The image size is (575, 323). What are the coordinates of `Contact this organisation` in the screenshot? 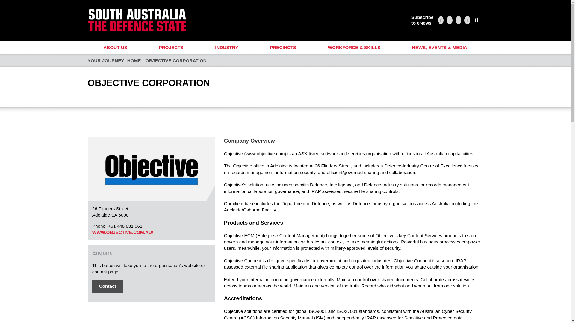 It's located at (422, 20).